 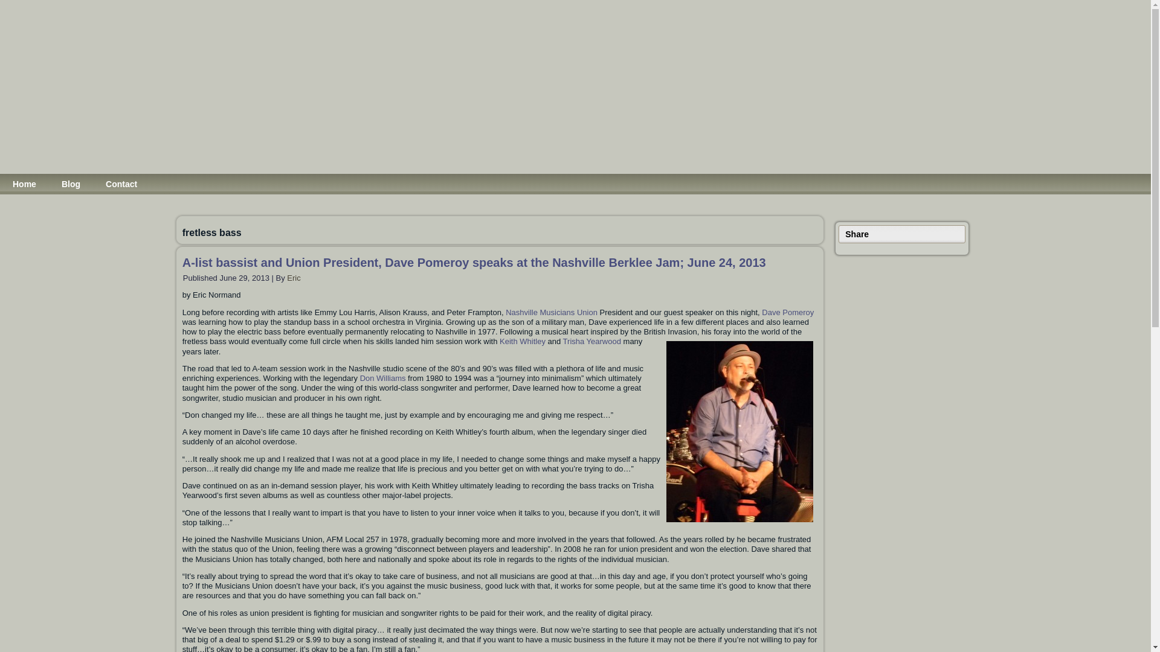 What do you see at coordinates (591, 342) in the screenshot?
I see `Trisha Yearwood` at bounding box center [591, 342].